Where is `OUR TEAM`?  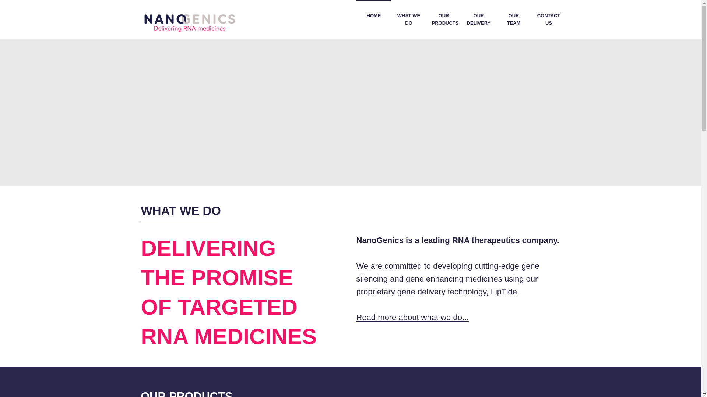 OUR TEAM is located at coordinates (514, 19).